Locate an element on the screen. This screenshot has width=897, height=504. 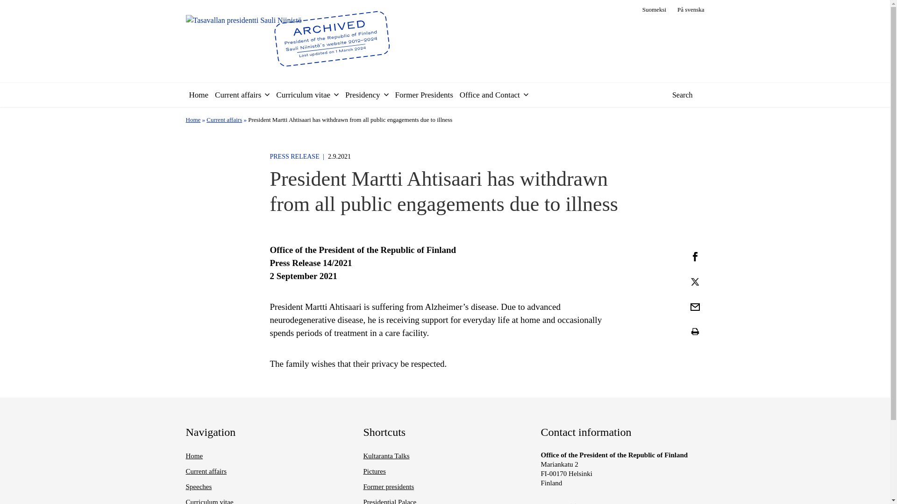
Curriculum vitae is located at coordinates (303, 95).